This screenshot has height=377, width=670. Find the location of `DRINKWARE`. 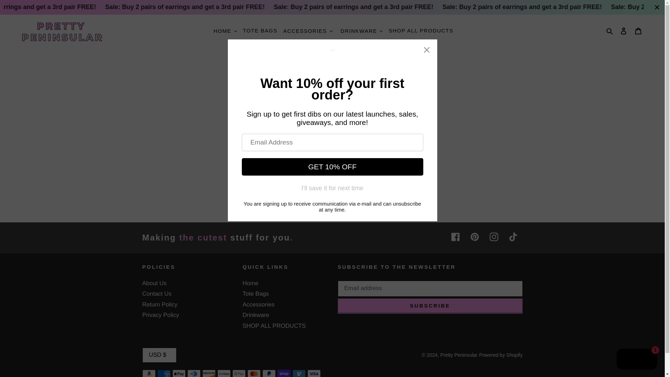

DRINKWARE is located at coordinates (362, 31).